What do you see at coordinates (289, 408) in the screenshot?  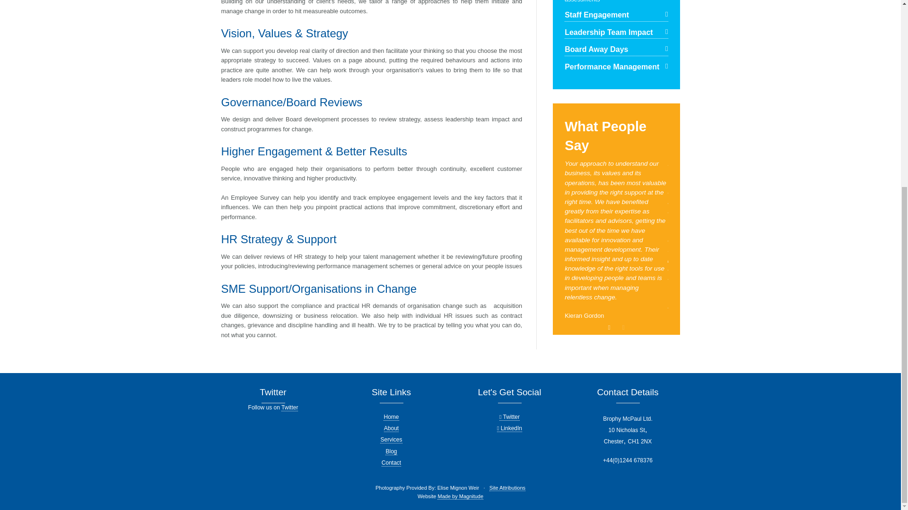 I see `Twitter` at bounding box center [289, 408].